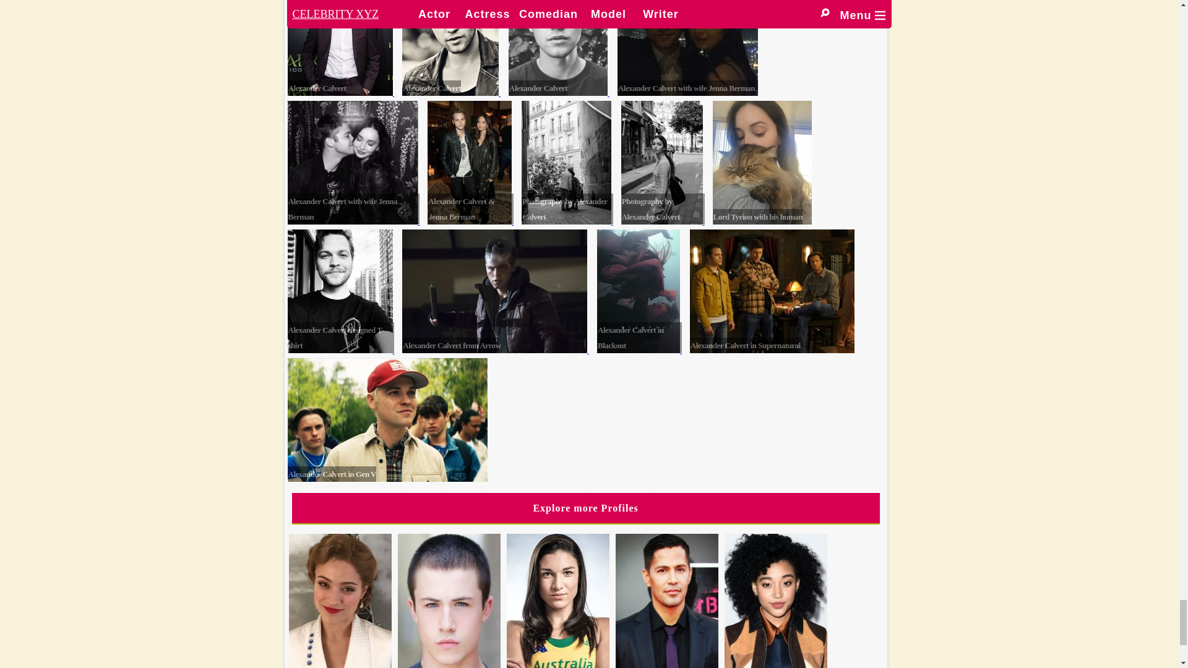 The width and height of the screenshot is (1188, 668). What do you see at coordinates (339, 291) in the screenshot?
I see `Alexander Calvert designed T-shirt` at bounding box center [339, 291].